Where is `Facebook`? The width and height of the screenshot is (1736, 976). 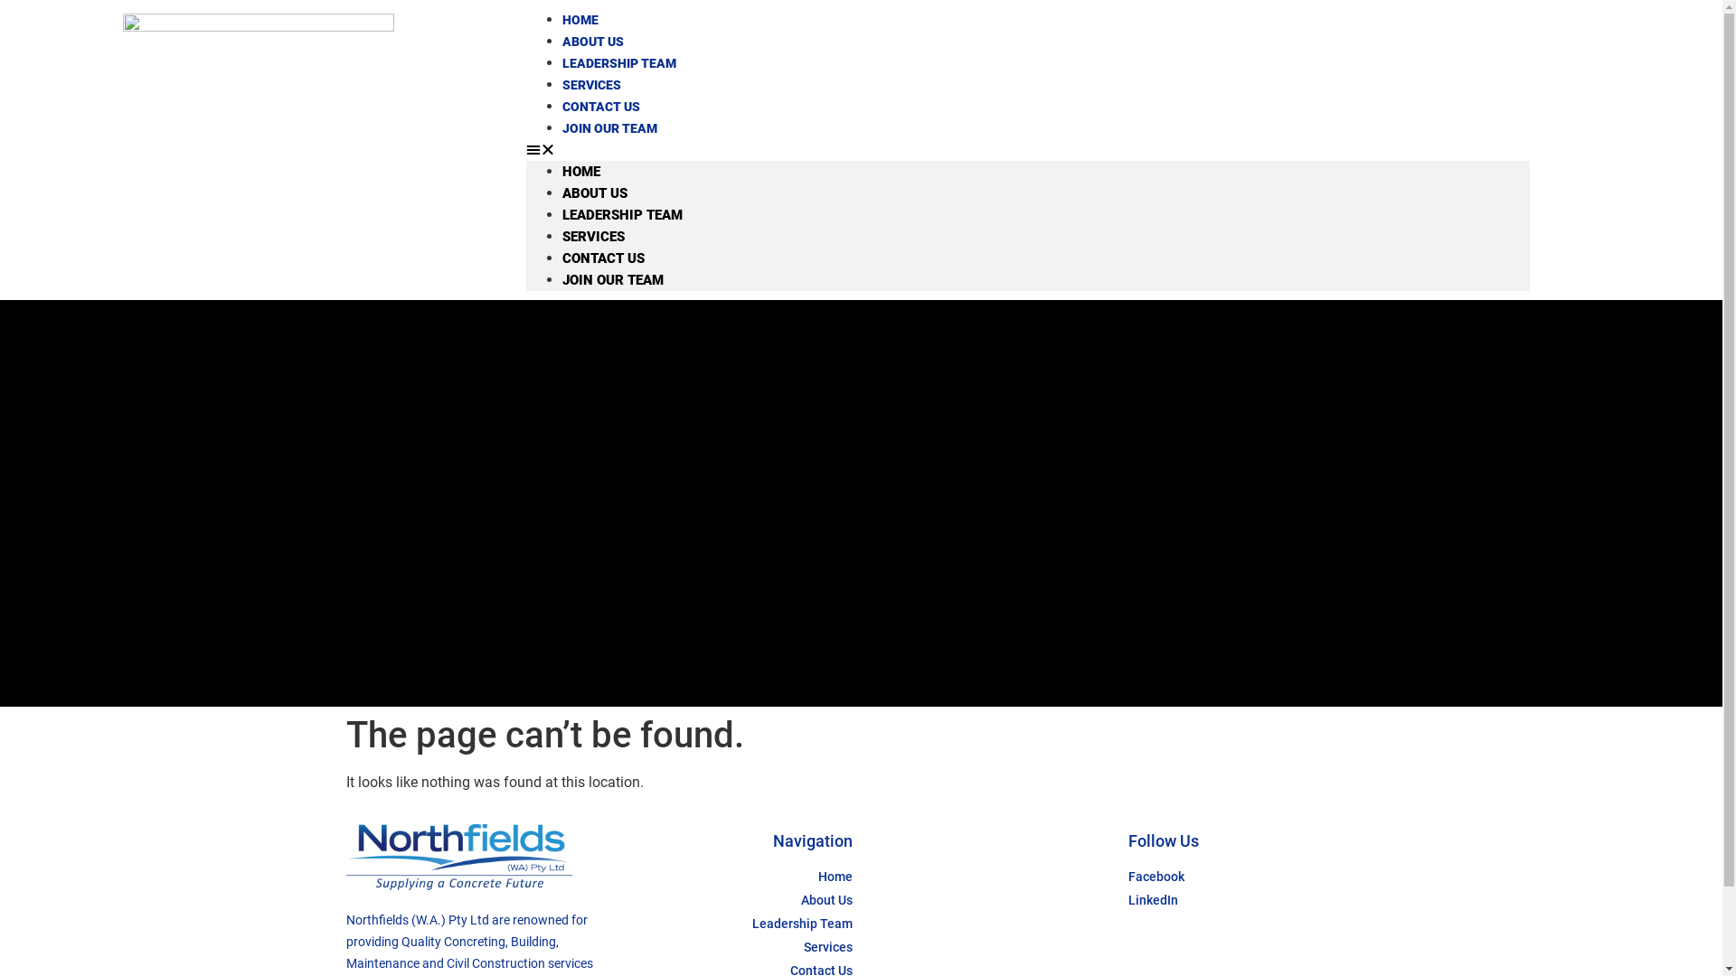
Facebook is located at coordinates (1248, 877).